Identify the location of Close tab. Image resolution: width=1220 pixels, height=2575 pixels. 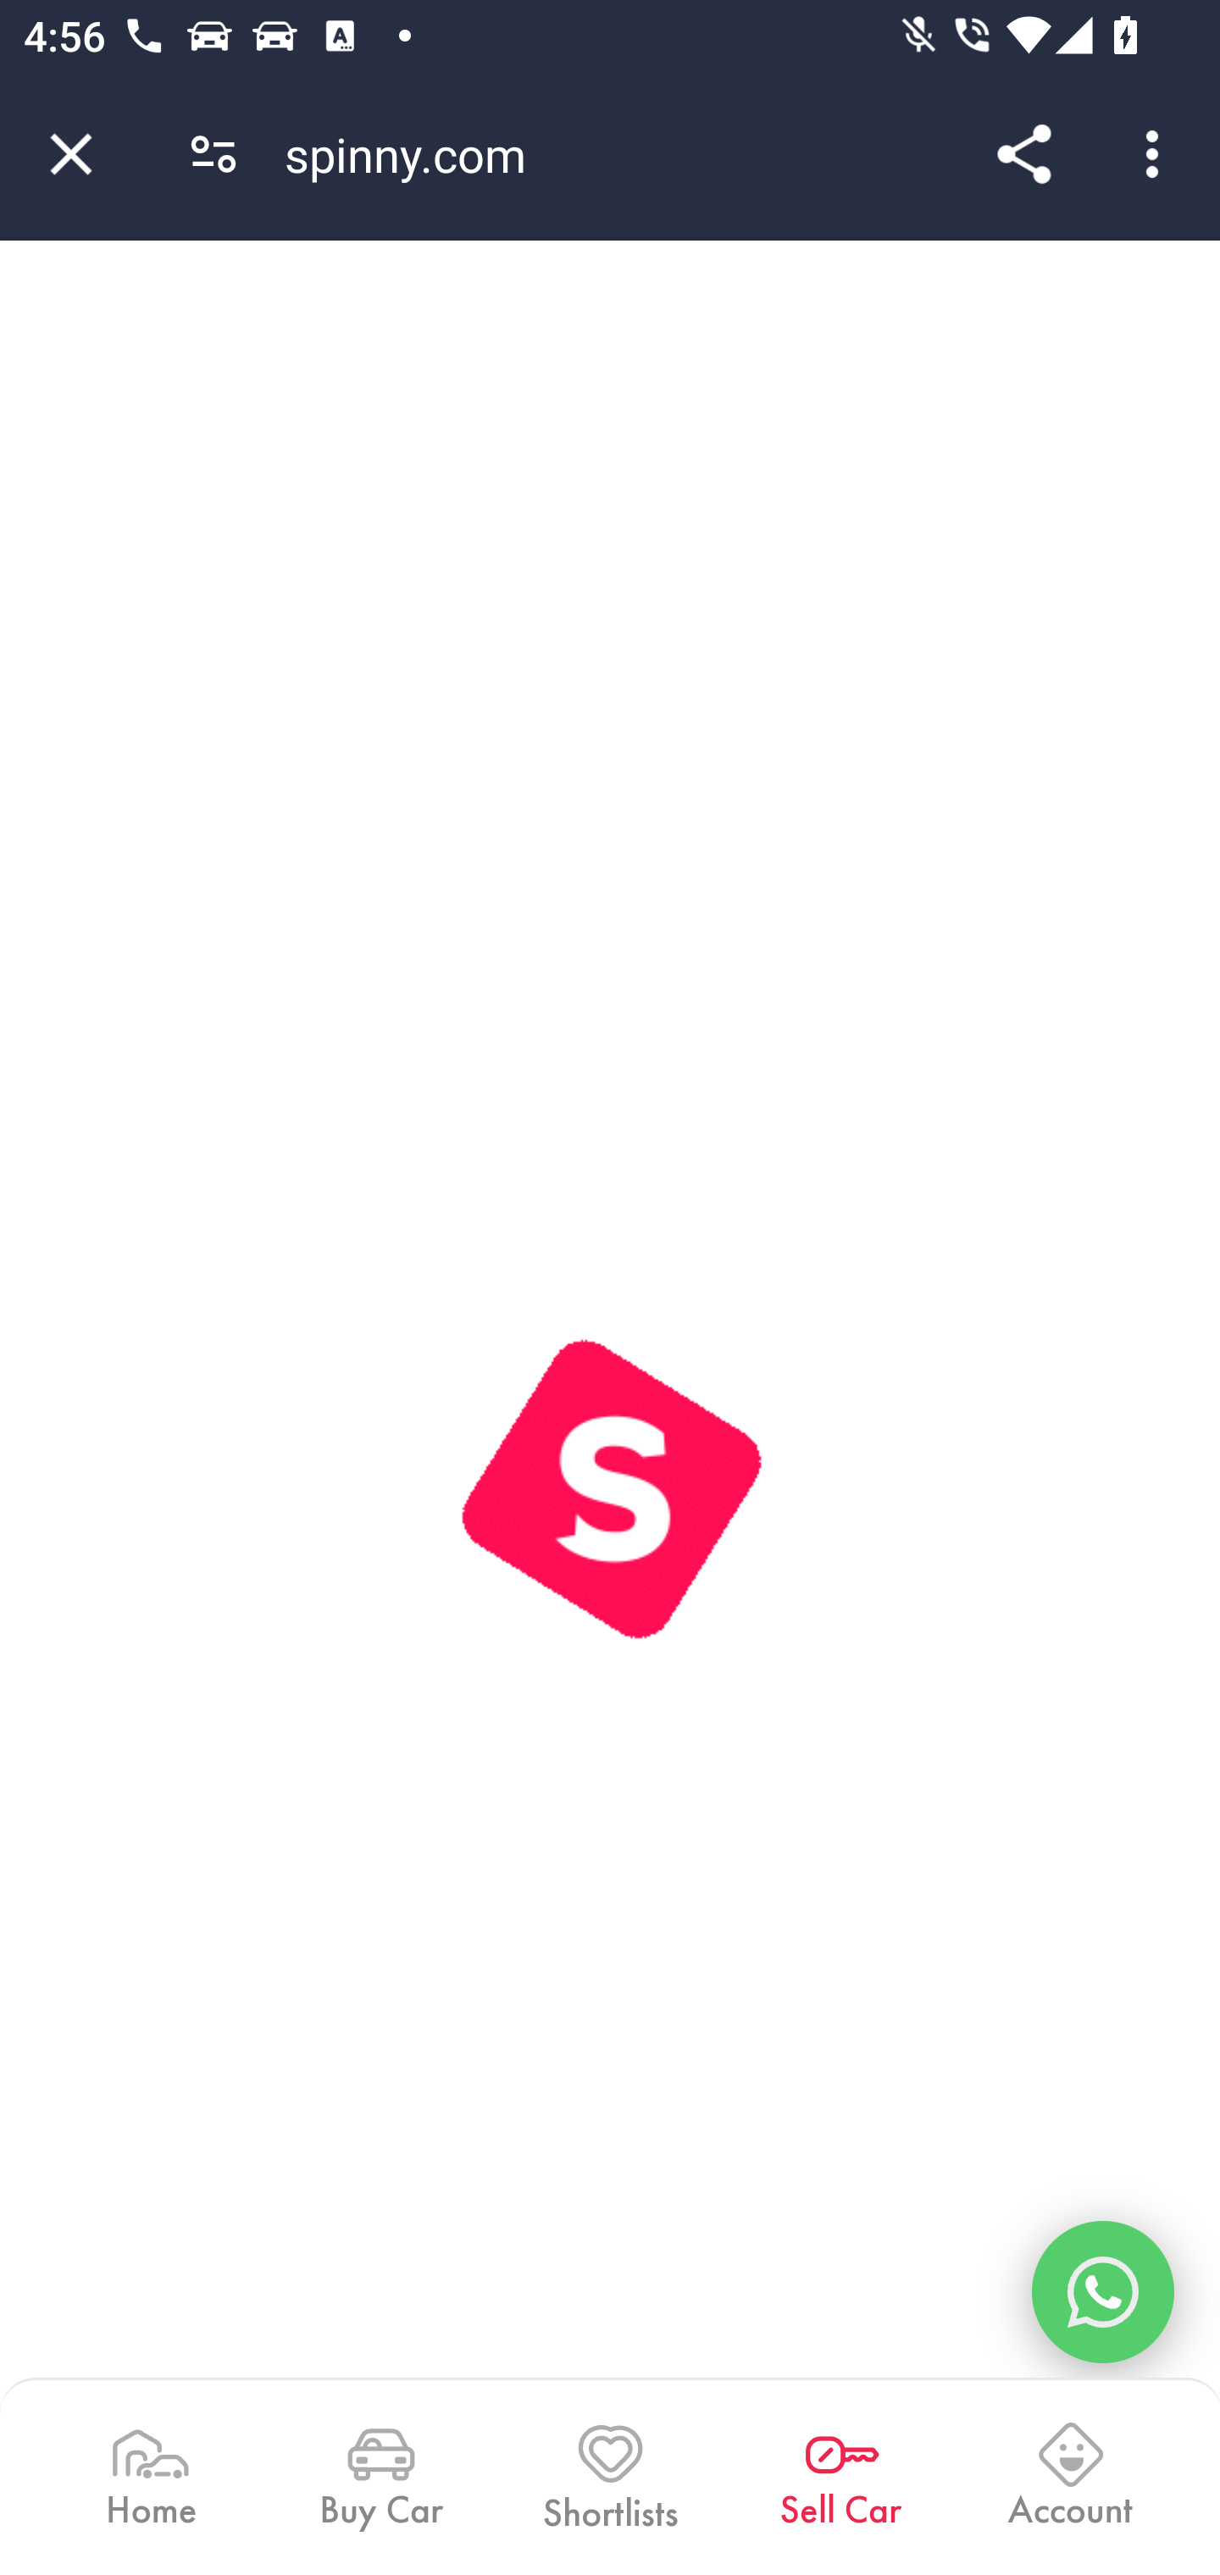
(71, 154).